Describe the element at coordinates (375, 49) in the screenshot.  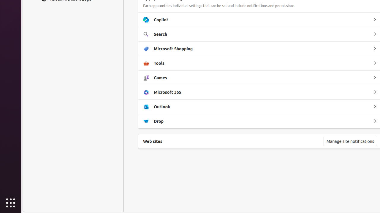
I see `Microsoft Shopping` at that location.